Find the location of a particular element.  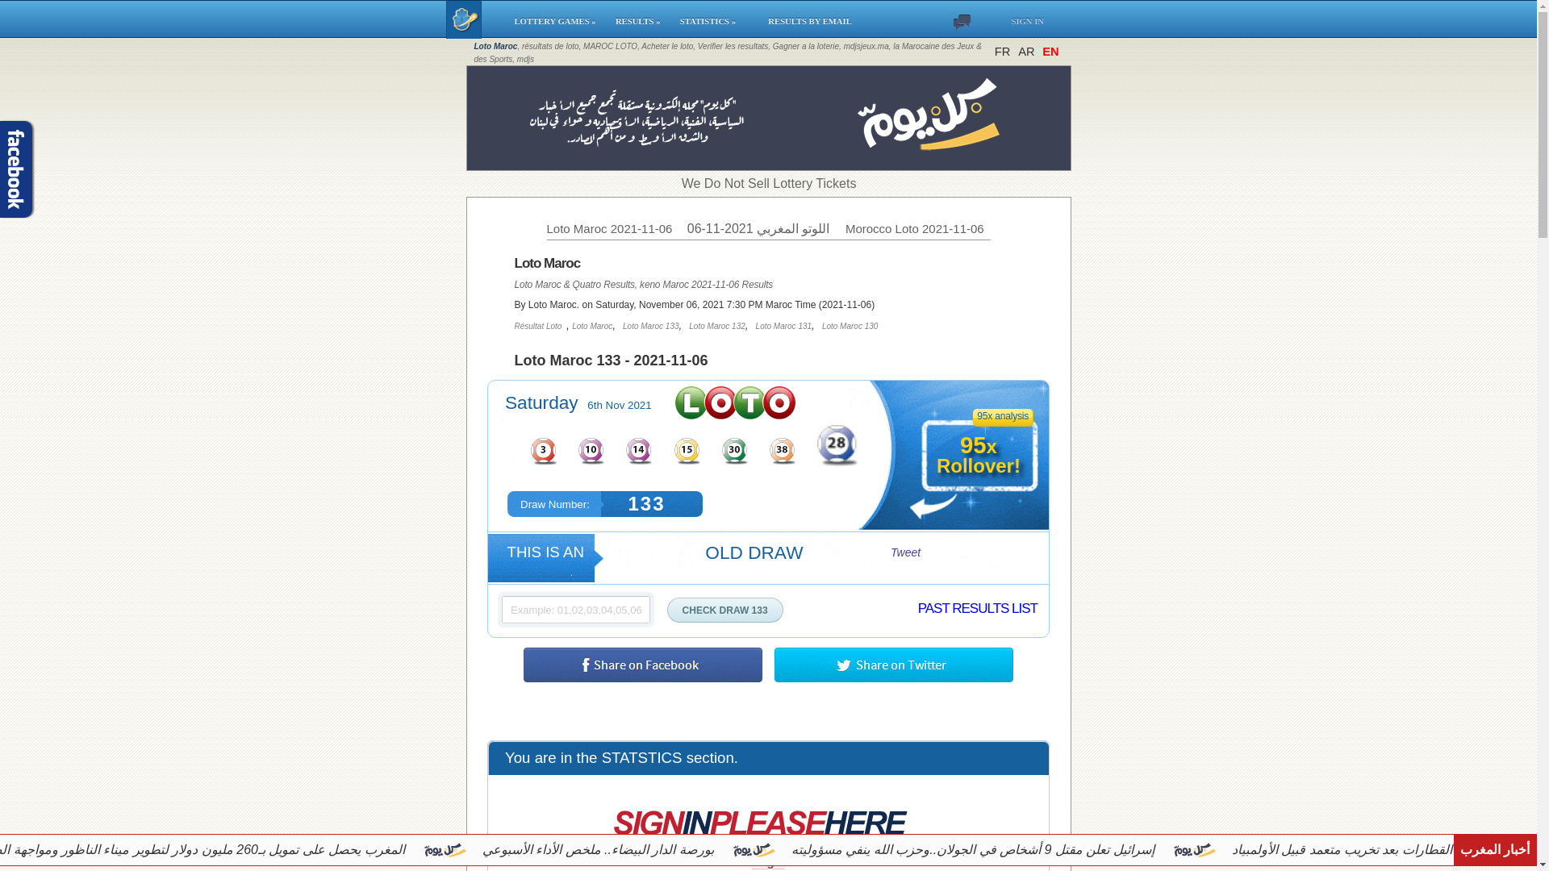

EN is located at coordinates (1050, 52).